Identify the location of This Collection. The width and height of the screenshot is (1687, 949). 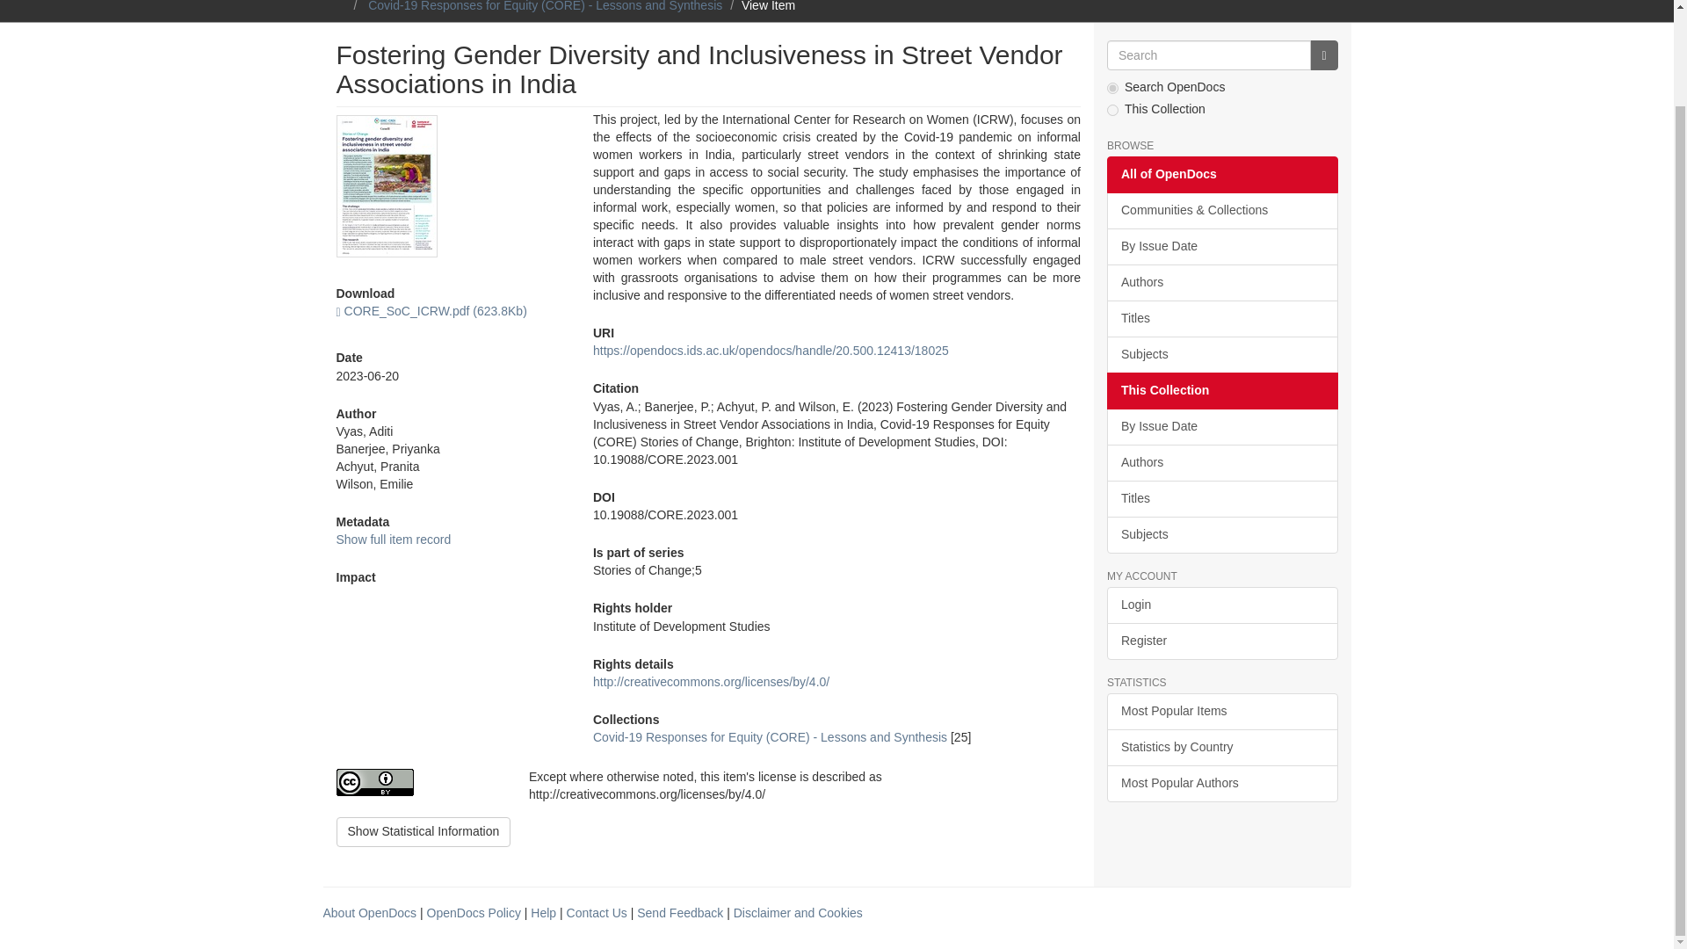
(1221, 390).